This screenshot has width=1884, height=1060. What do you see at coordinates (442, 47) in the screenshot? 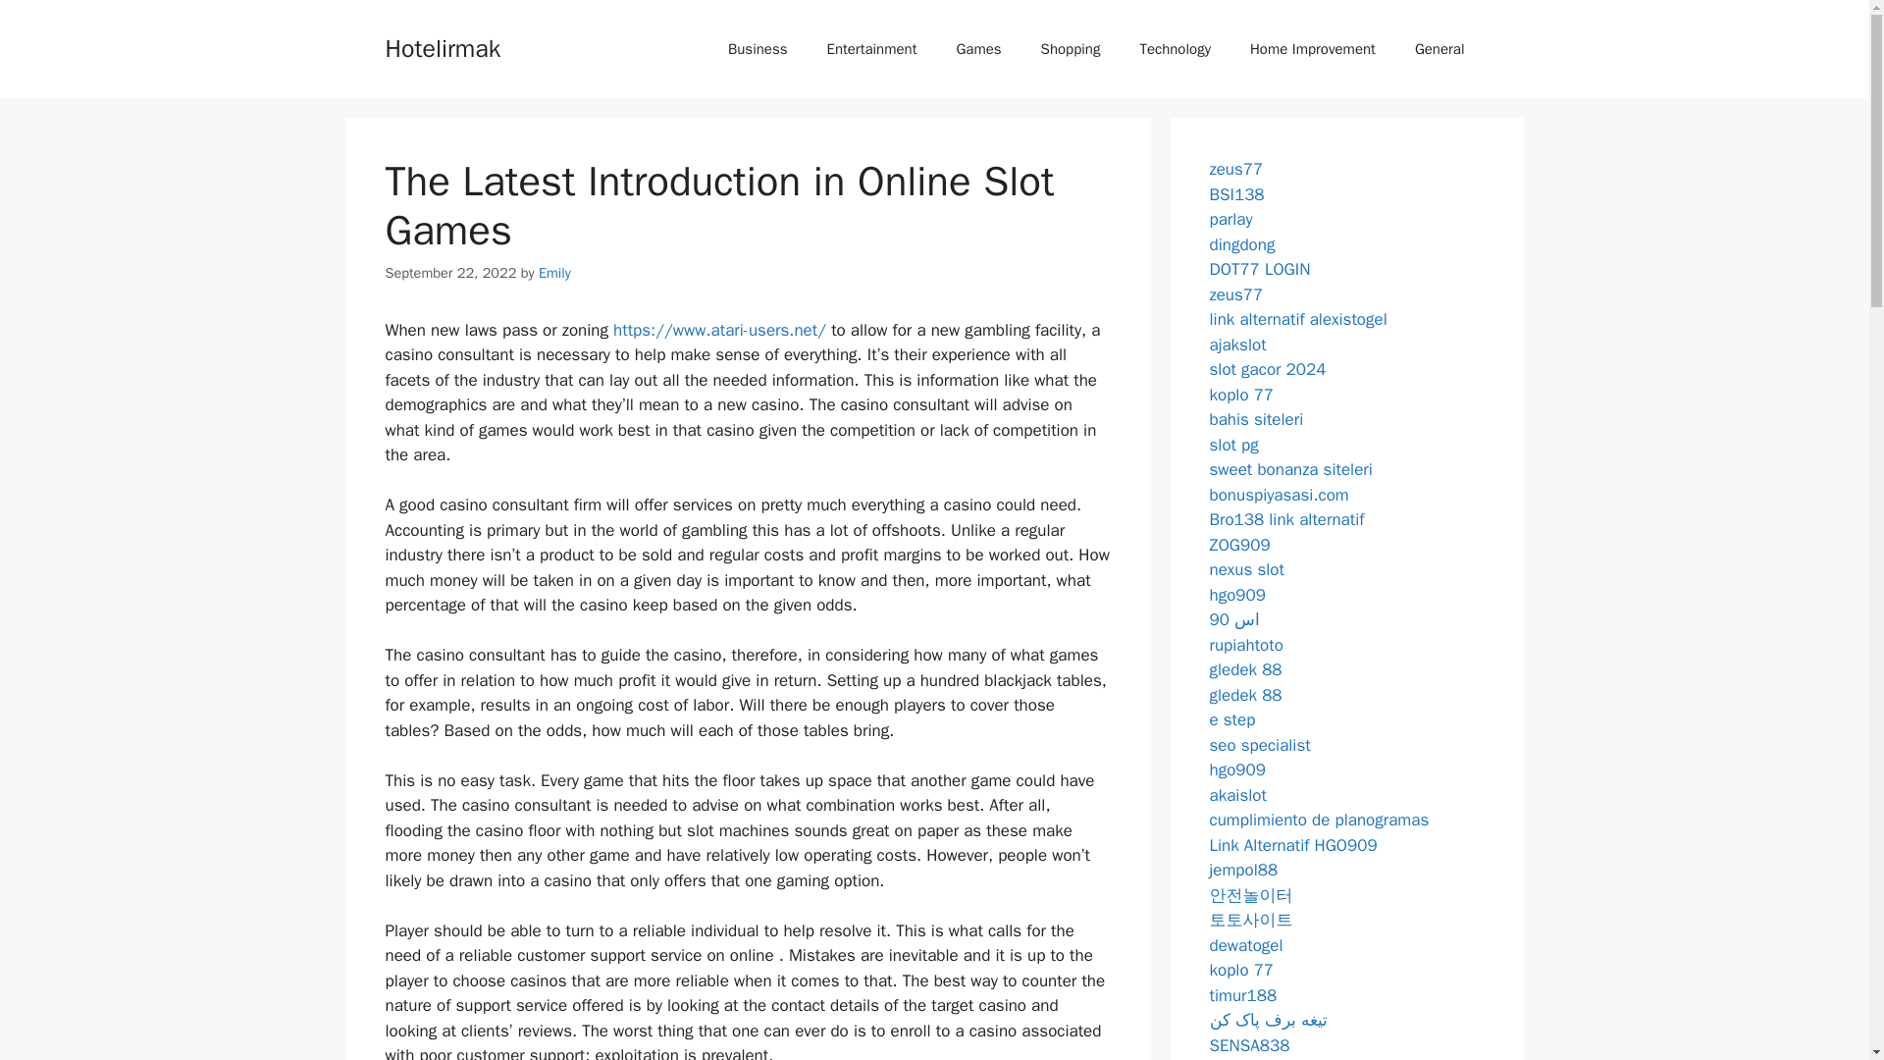
I see `Hotelirmak` at bounding box center [442, 47].